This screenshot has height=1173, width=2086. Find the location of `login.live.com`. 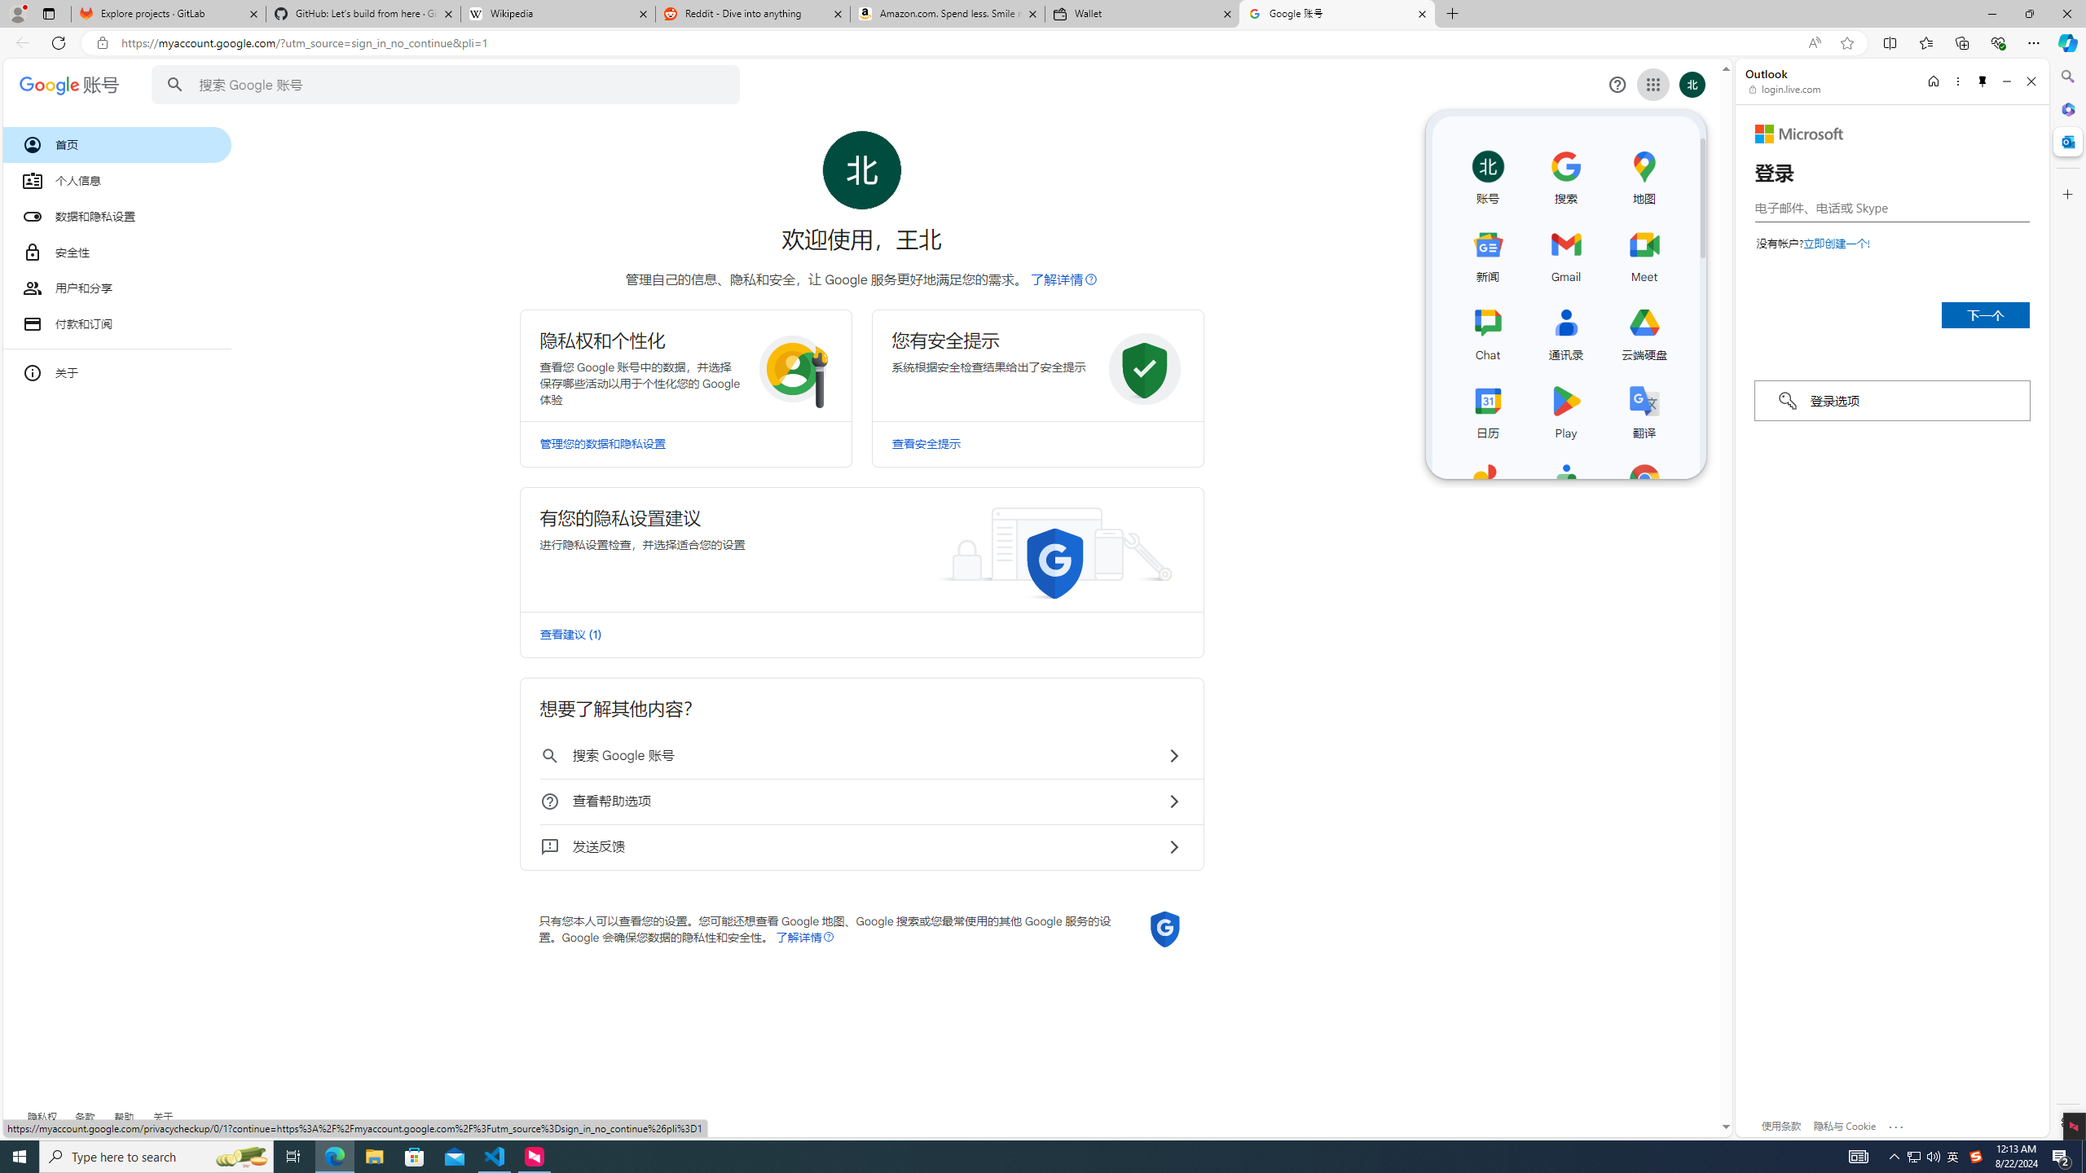

login.live.com is located at coordinates (1785, 89).